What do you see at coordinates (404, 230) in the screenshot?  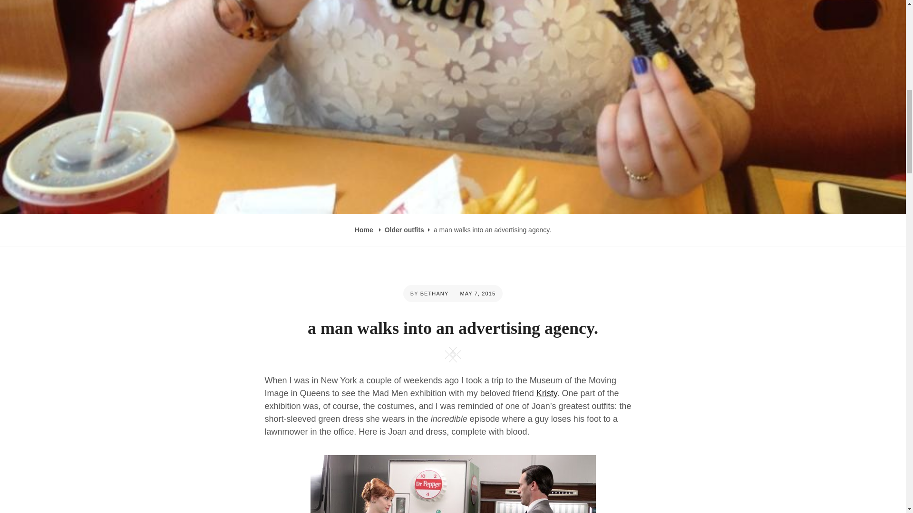 I see `Older outfits` at bounding box center [404, 230].